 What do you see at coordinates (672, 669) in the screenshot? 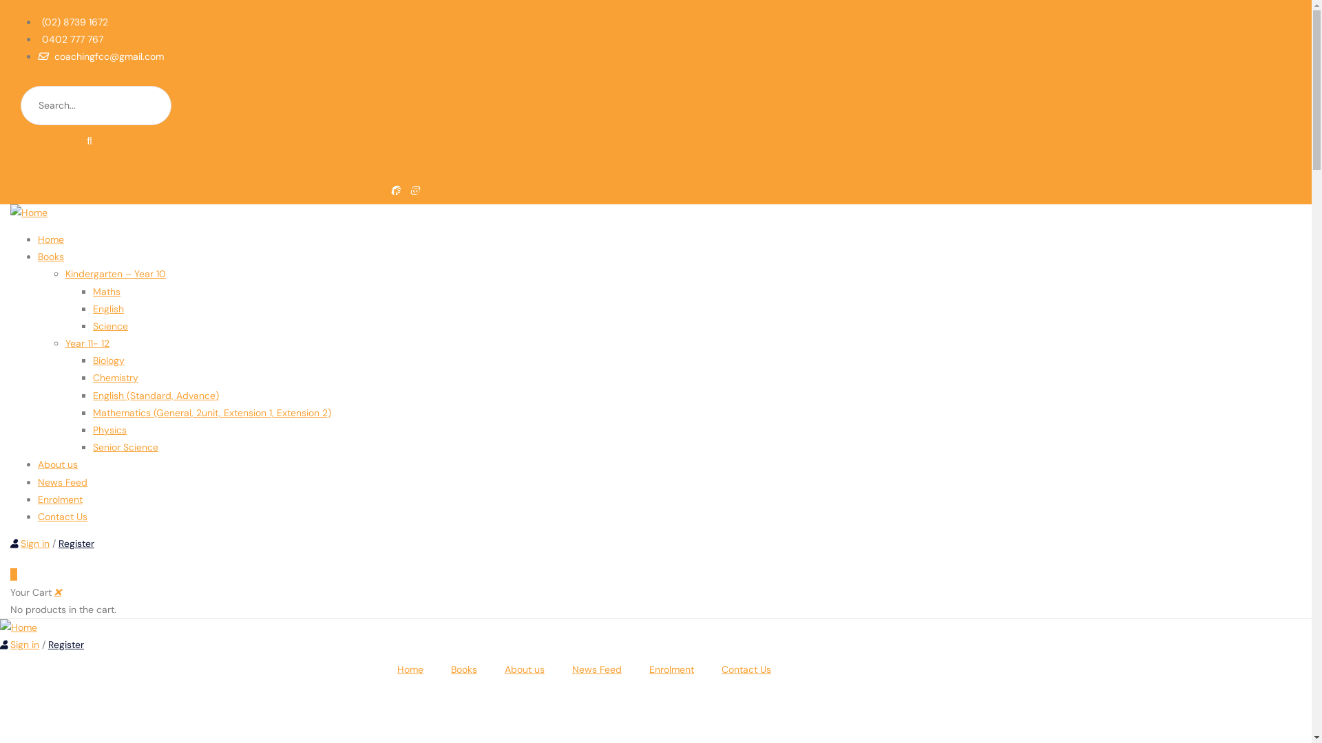
I see `Enrolment` at bounding box center [672, 669].